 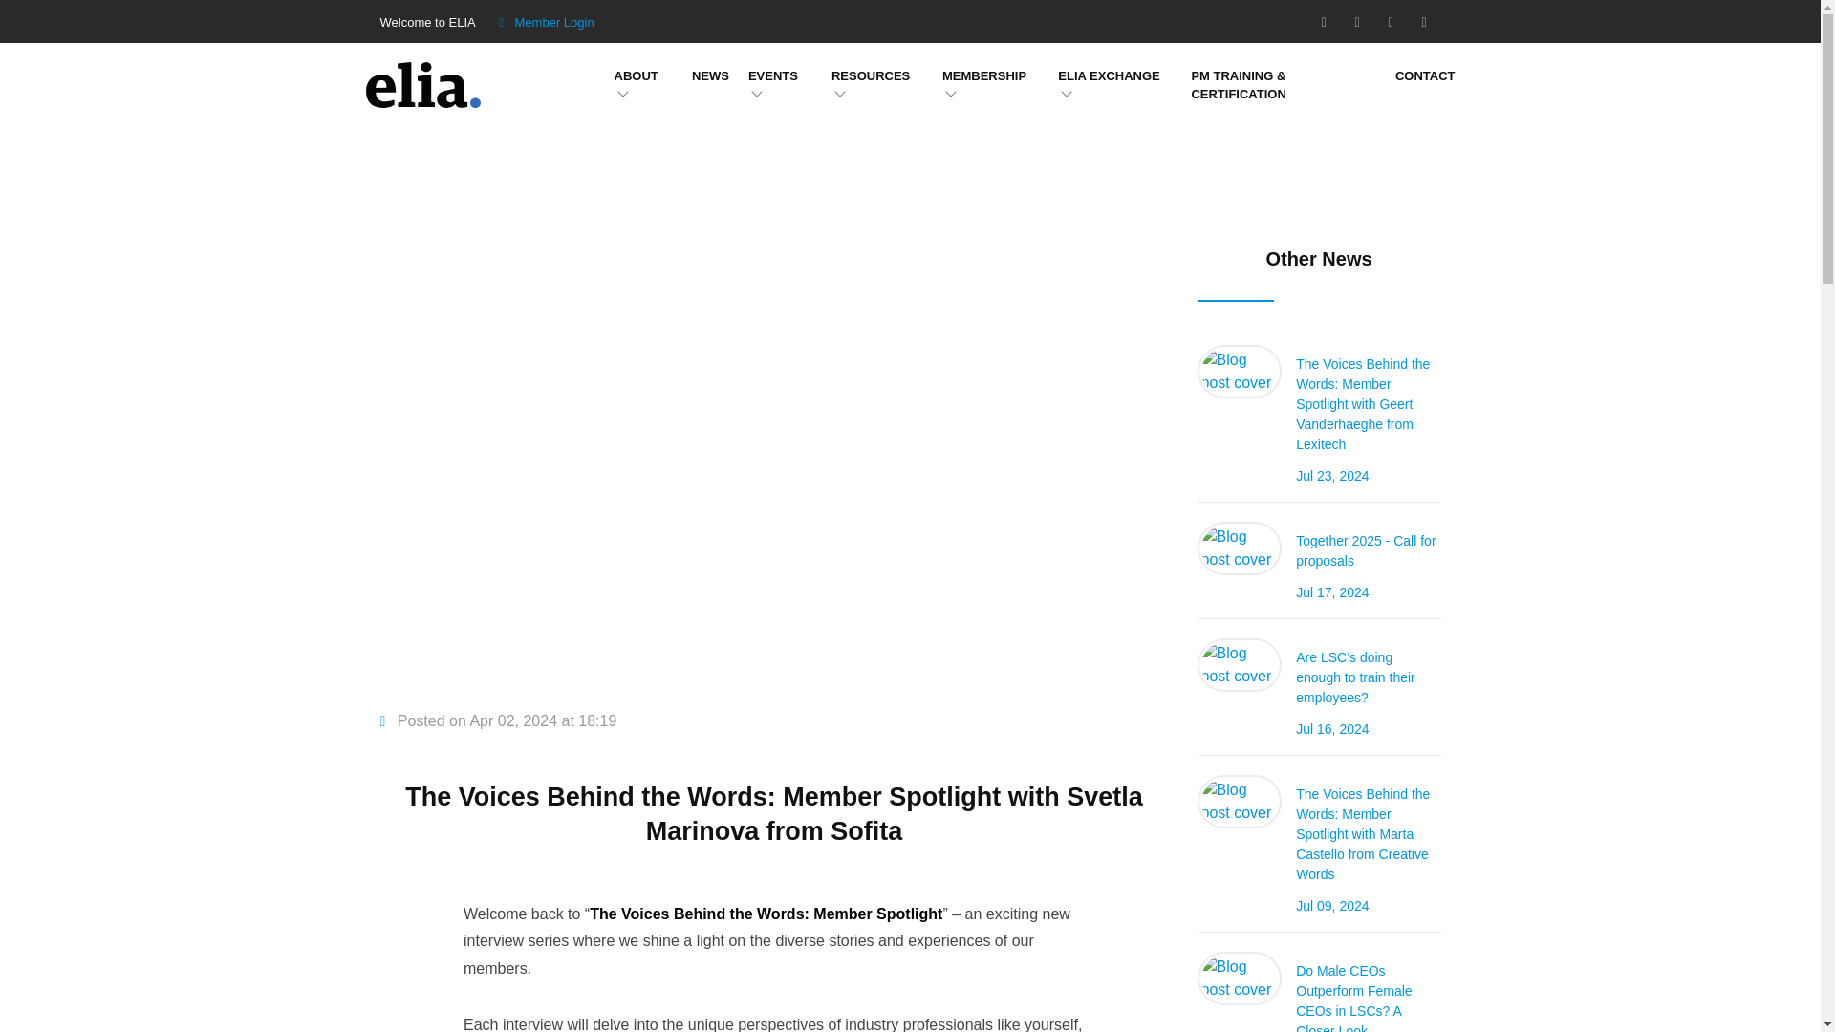 What do you see at coordinates (1424, 76) in the screenshot?
I see `CONTACT` at bounding box center [1424, 76].